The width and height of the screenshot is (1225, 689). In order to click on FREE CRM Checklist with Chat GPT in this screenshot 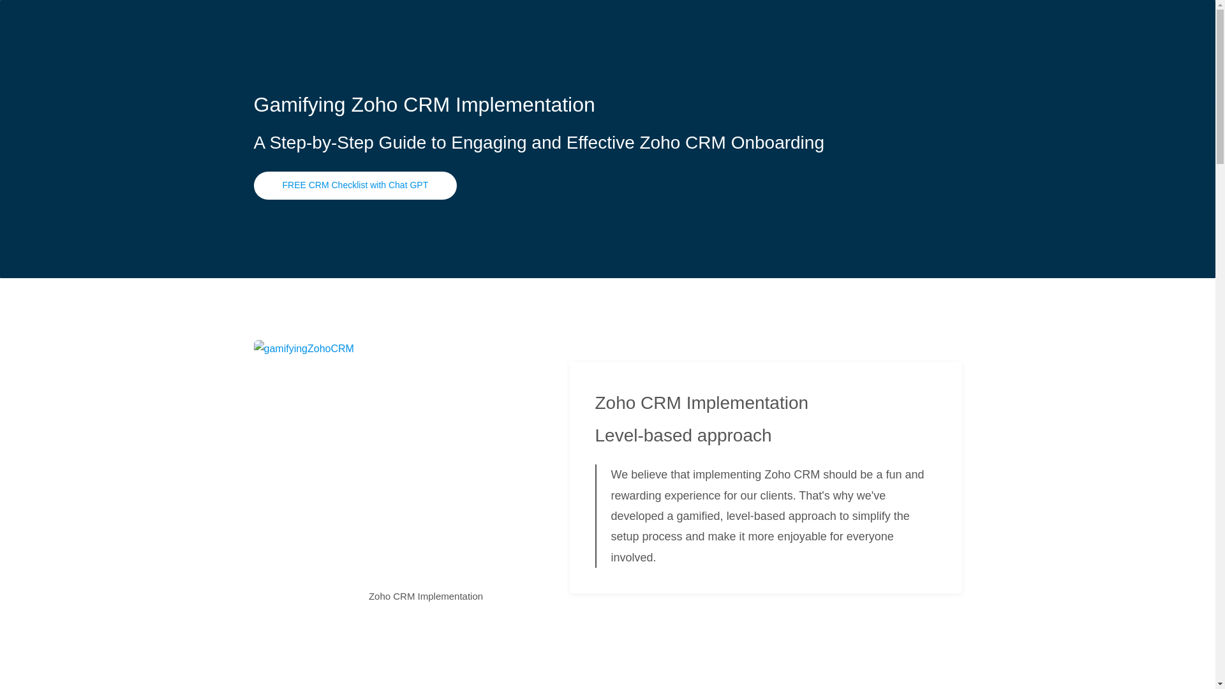, I will do `click(355, 185)`.